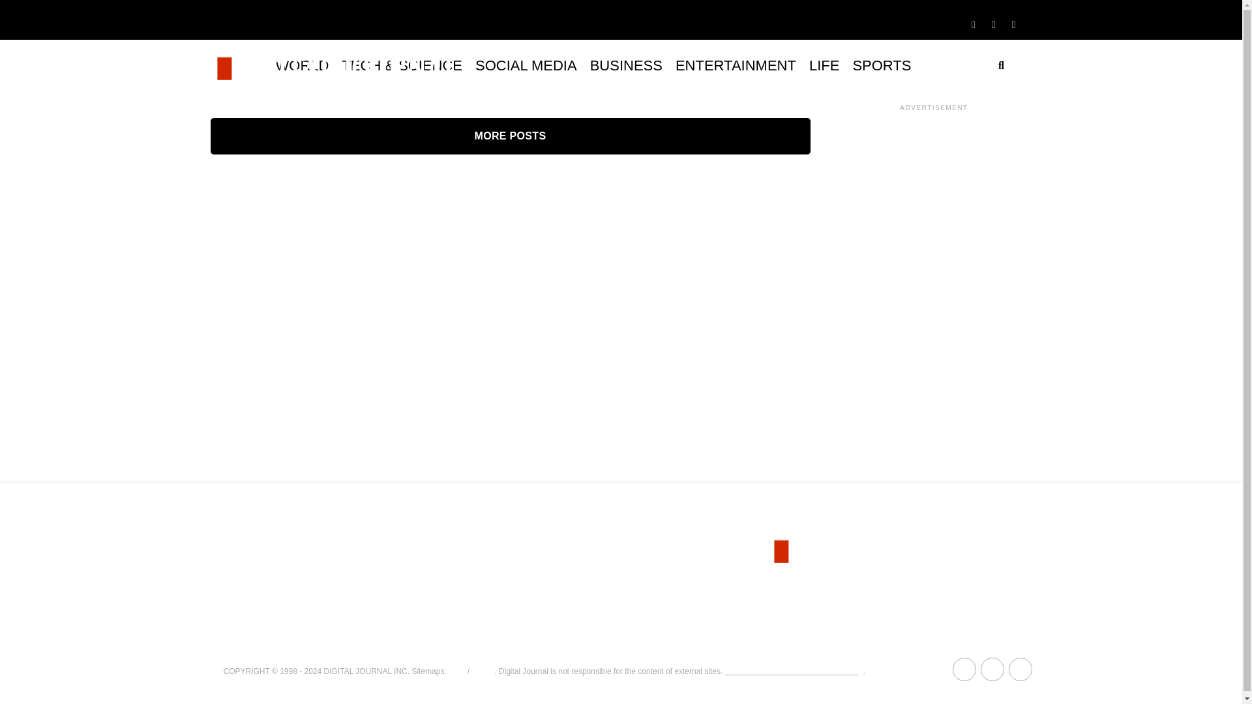  What do you see at coordinates (559, 546) in the screenshot?
I see `FEATURED: ACCESSWIRE` at bounding box center [559, 546].